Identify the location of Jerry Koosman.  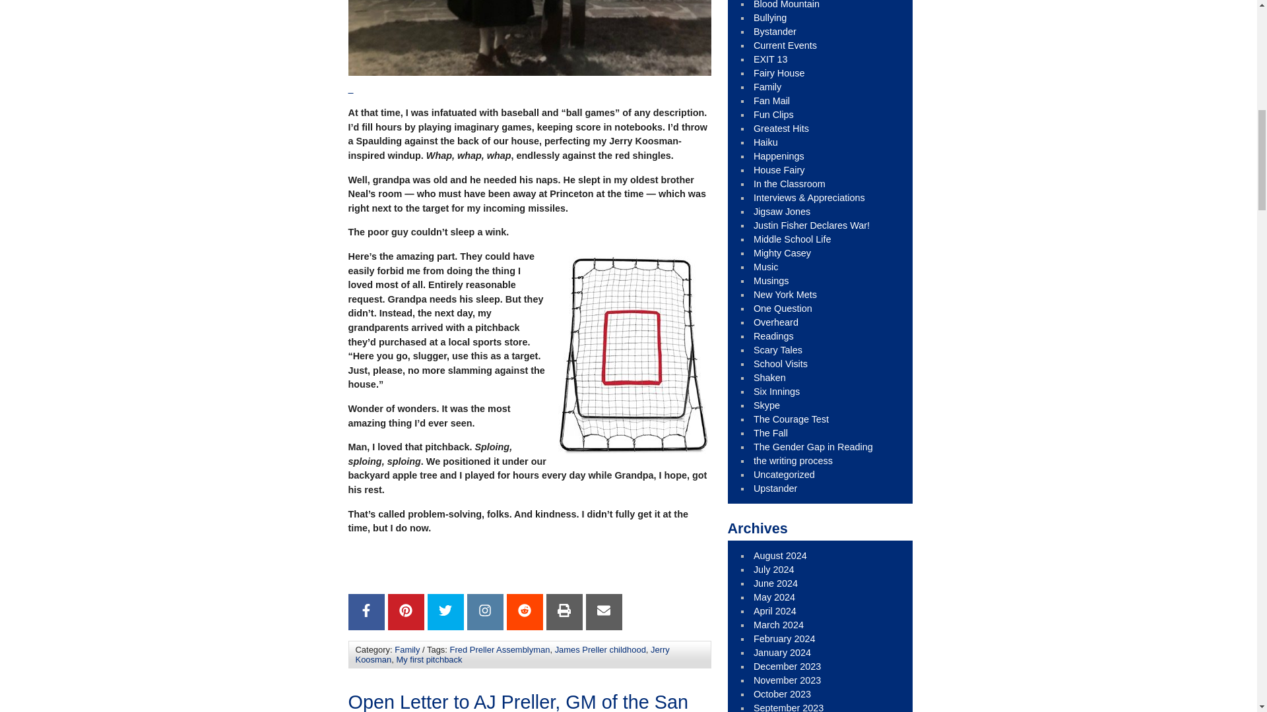
(511, 654).